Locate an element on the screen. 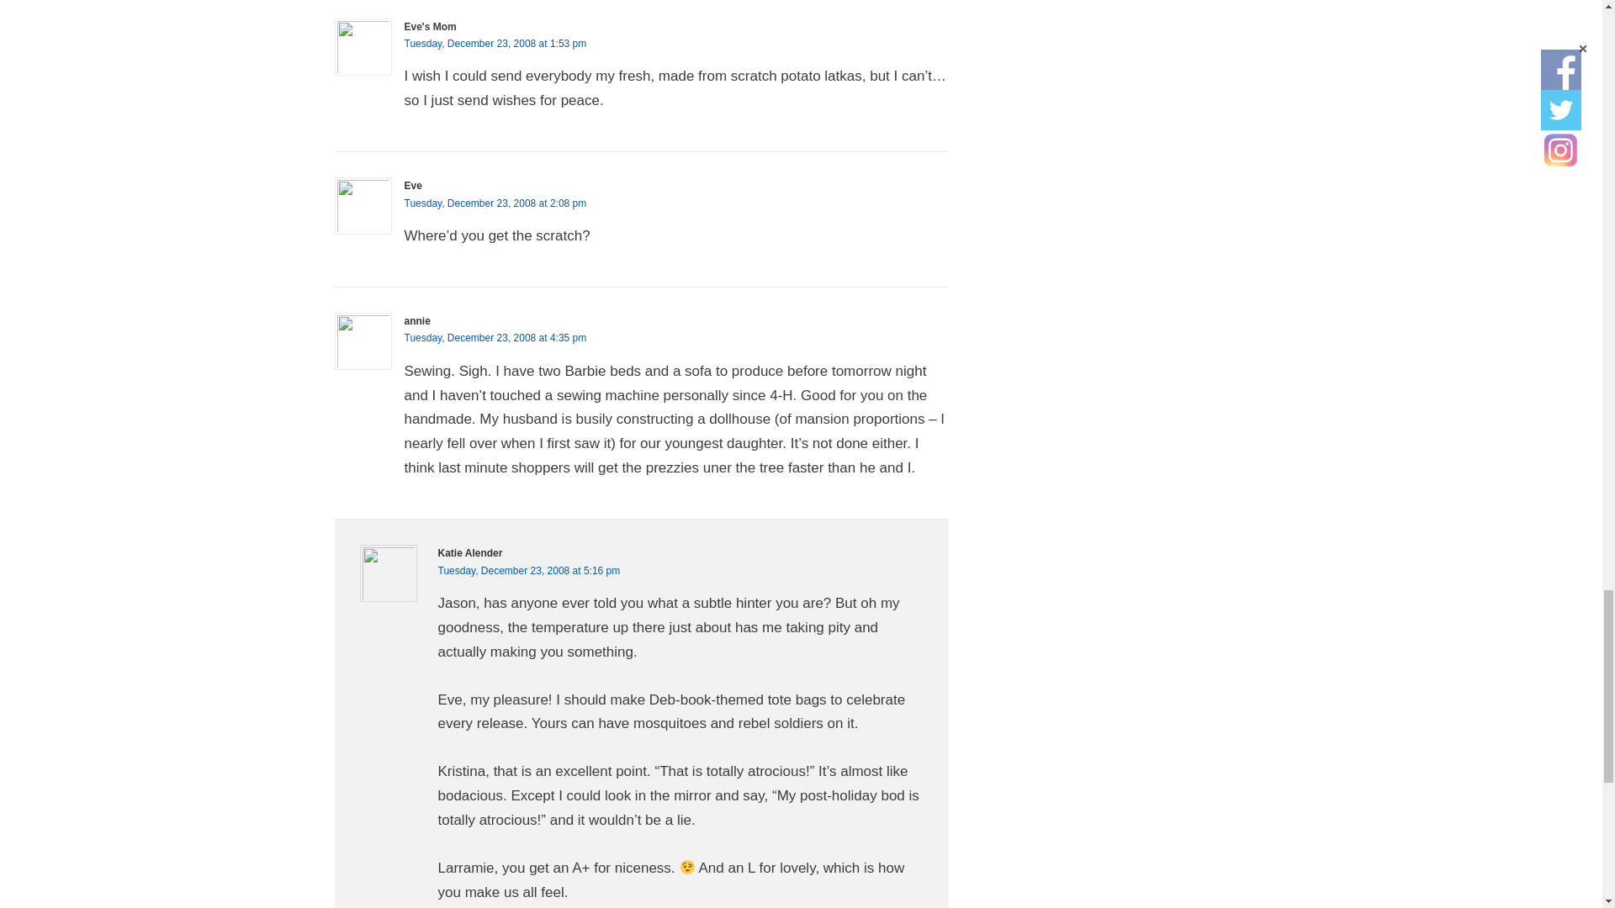 This screenshot has width=1615, height=908. annie is located at coordinates (416, 320).